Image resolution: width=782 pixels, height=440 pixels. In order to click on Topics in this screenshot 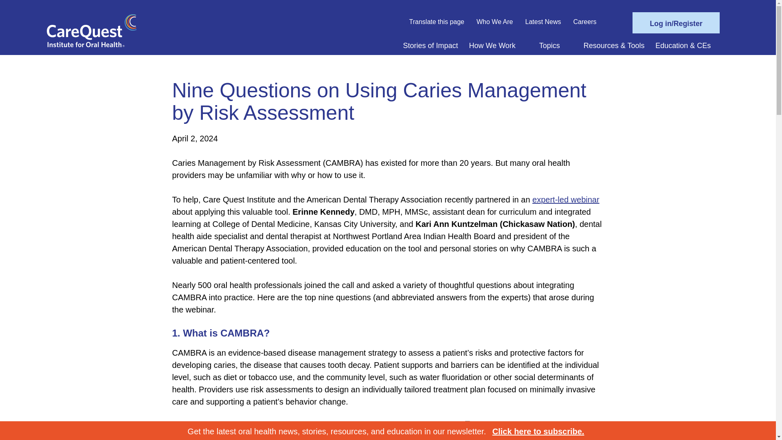, I will do `click(549, 46)`.